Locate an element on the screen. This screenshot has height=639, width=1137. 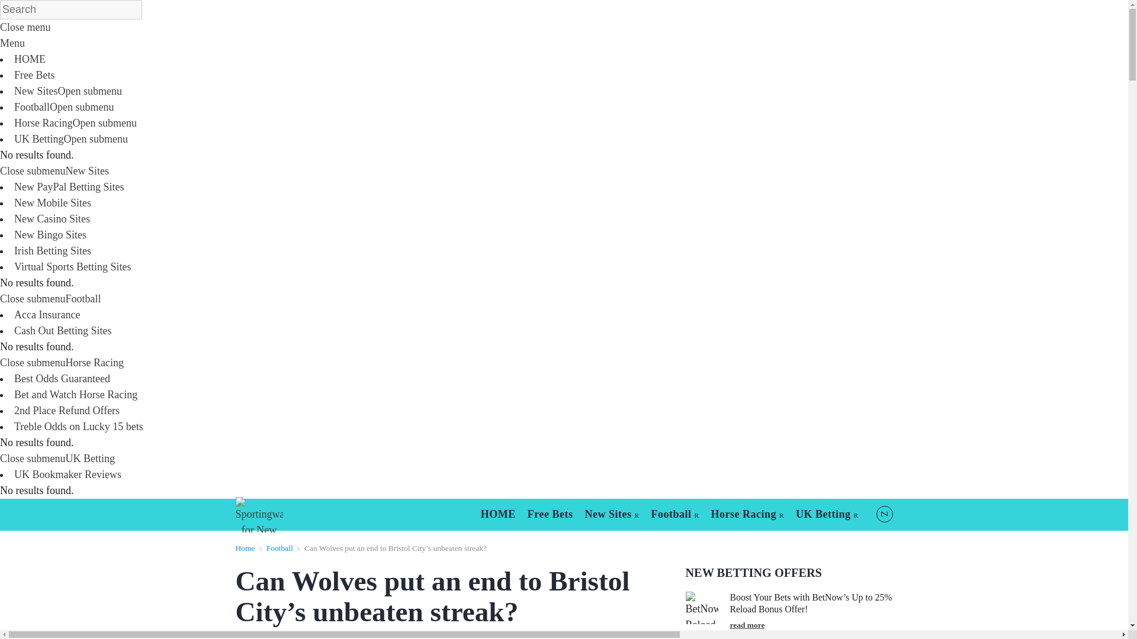
Open submenu is located at coordinates (89, 91).